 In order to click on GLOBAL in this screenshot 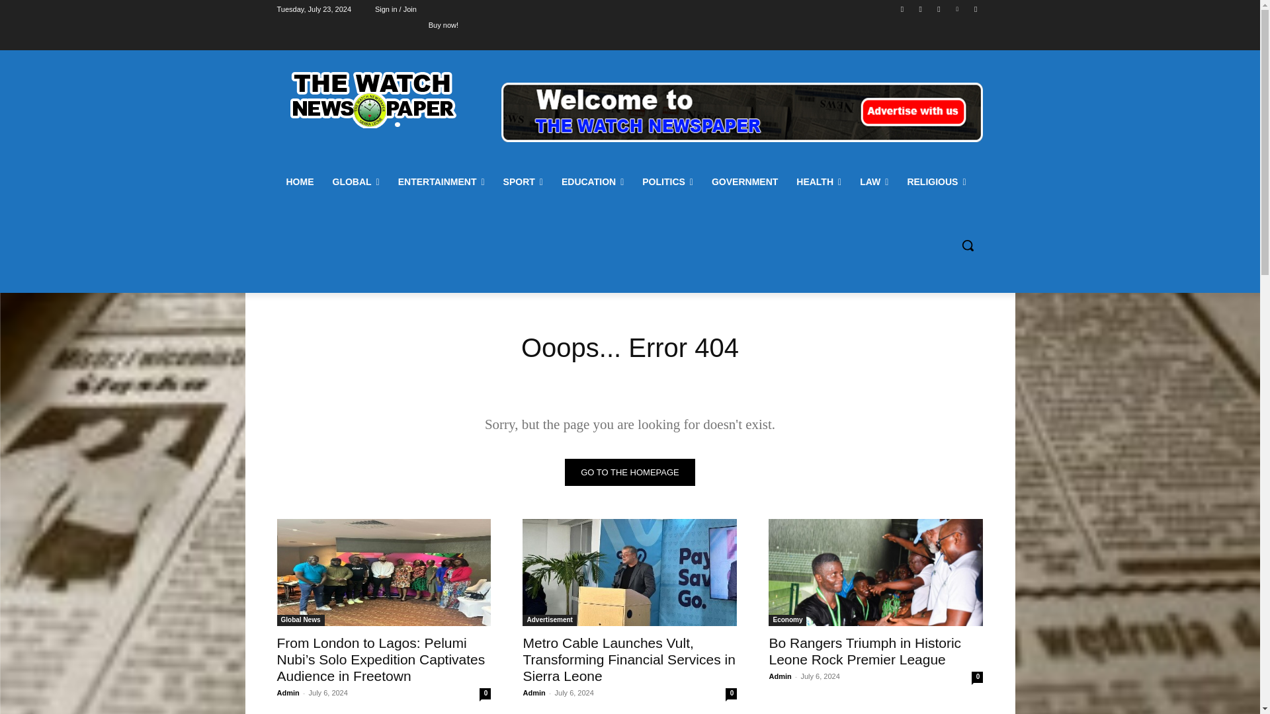, I will do `click(355, 181)`.